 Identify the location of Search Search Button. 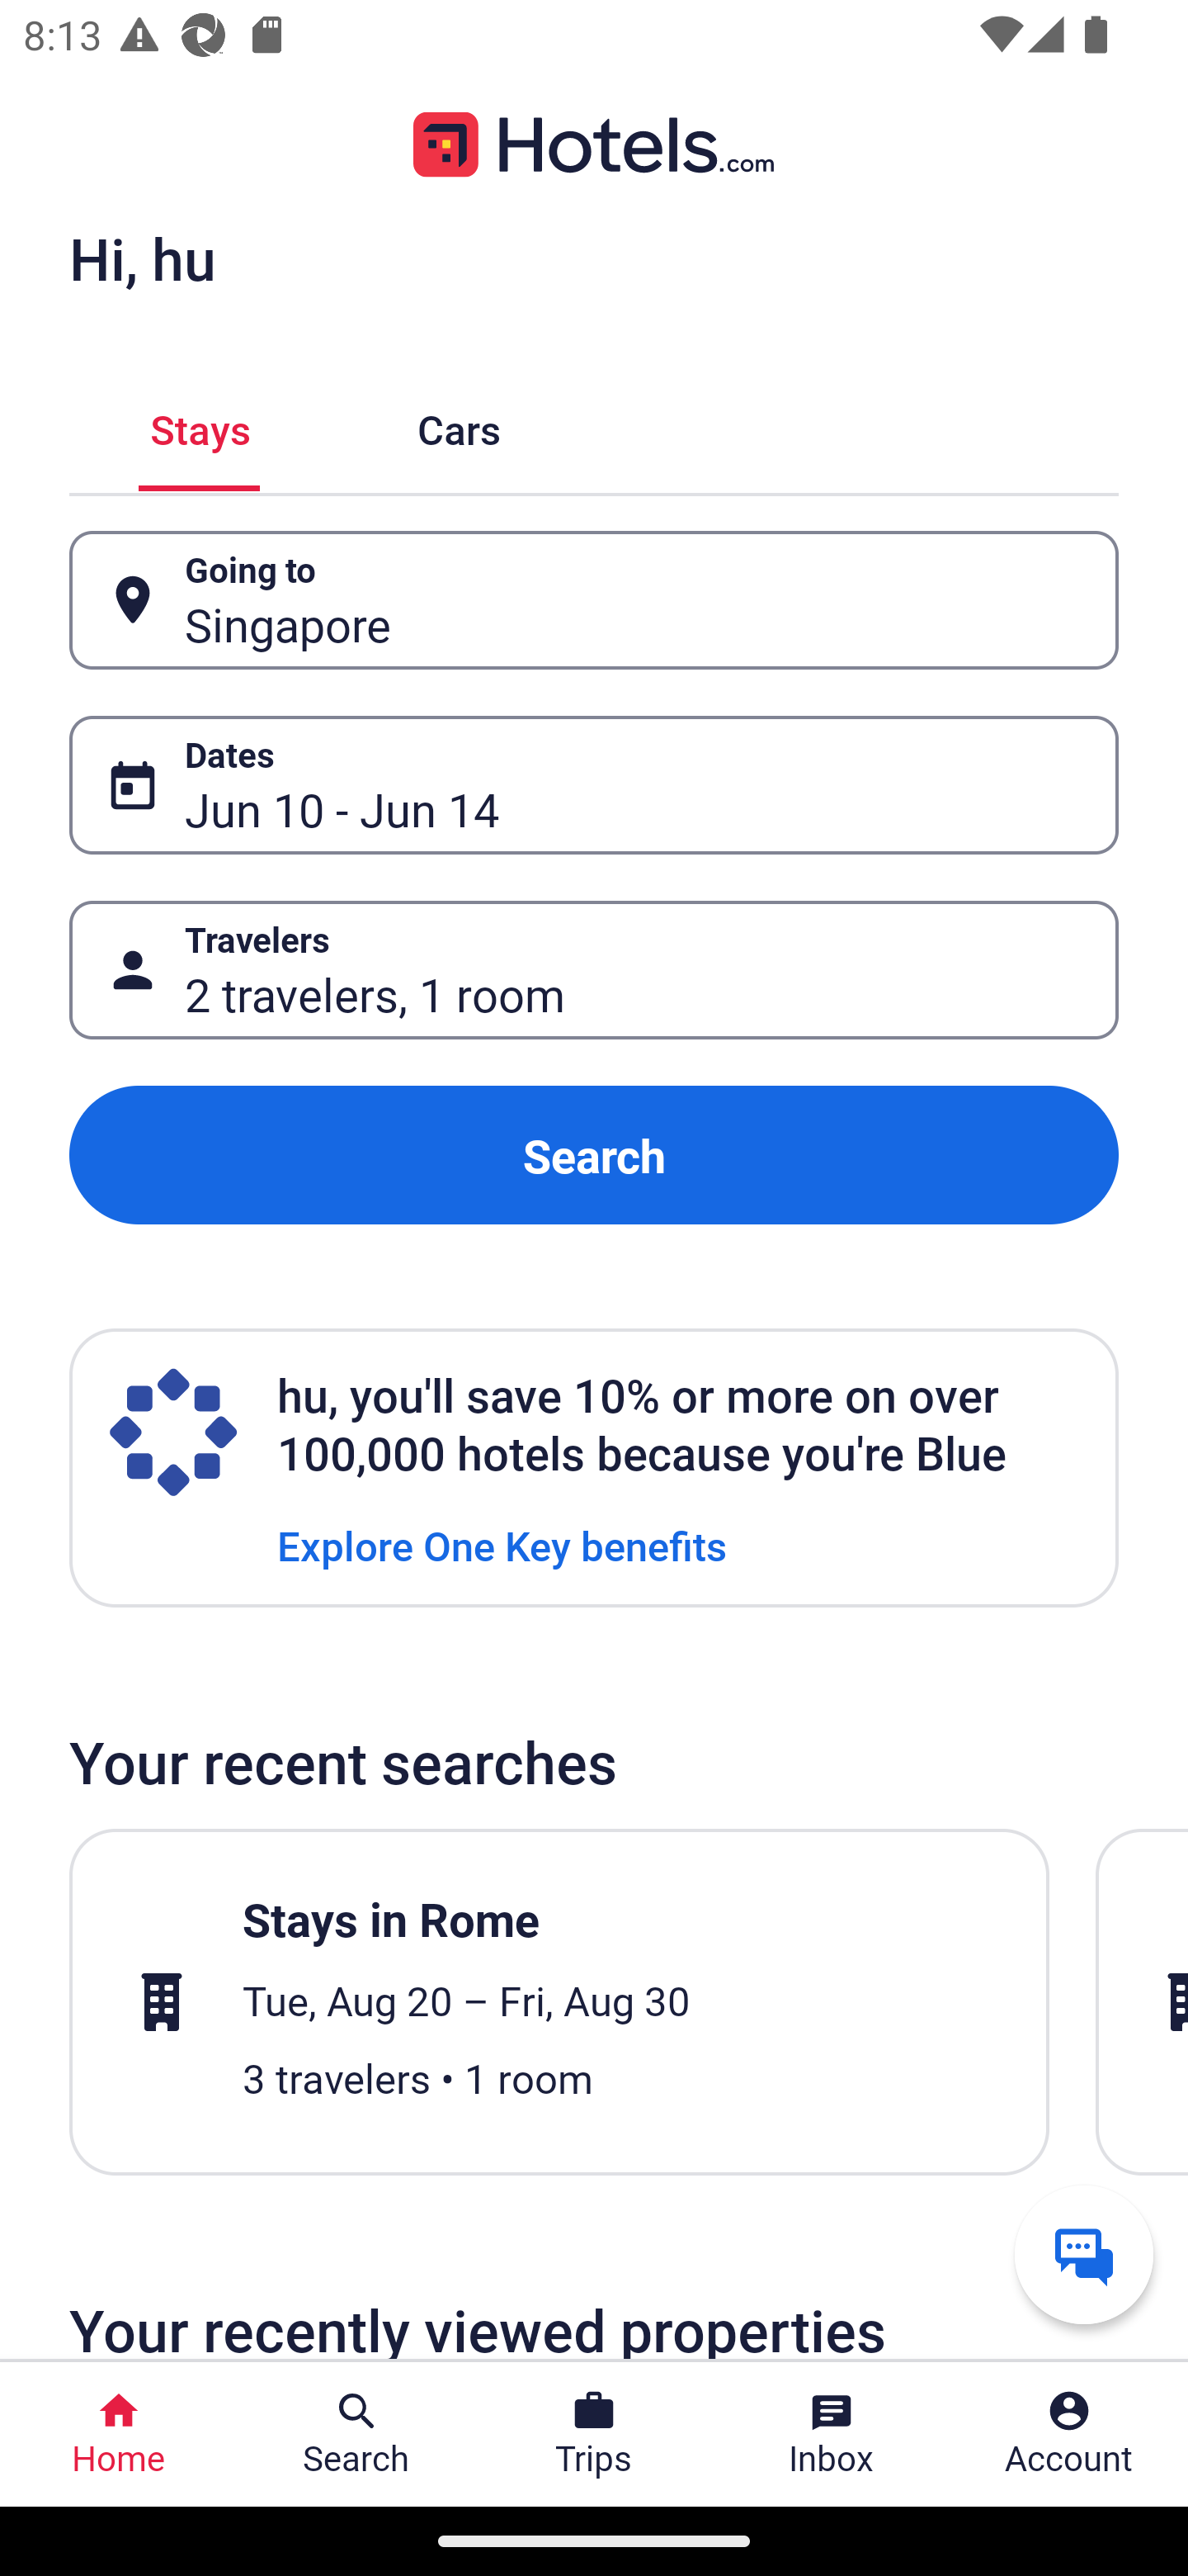
(356, 2434).